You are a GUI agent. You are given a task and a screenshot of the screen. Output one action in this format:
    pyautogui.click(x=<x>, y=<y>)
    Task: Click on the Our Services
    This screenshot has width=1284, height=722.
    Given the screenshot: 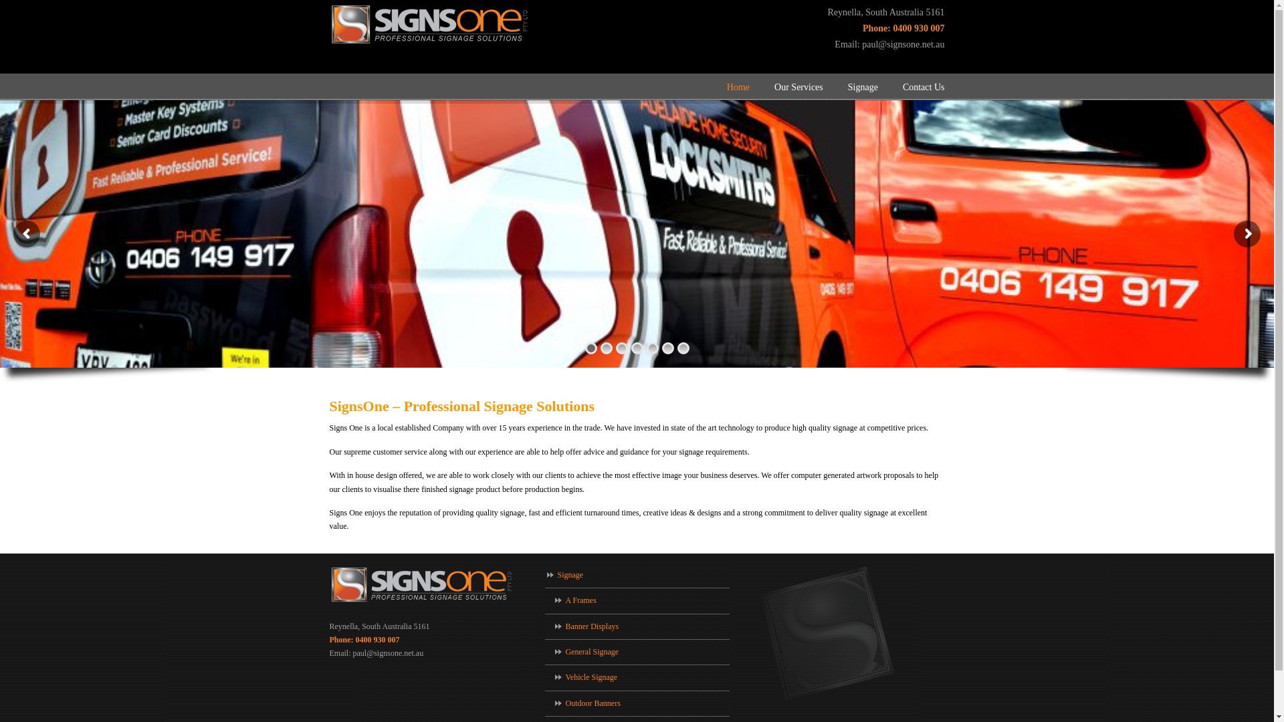 What is the action you would take?
    pyautogui.click(x=798, y=88)
    